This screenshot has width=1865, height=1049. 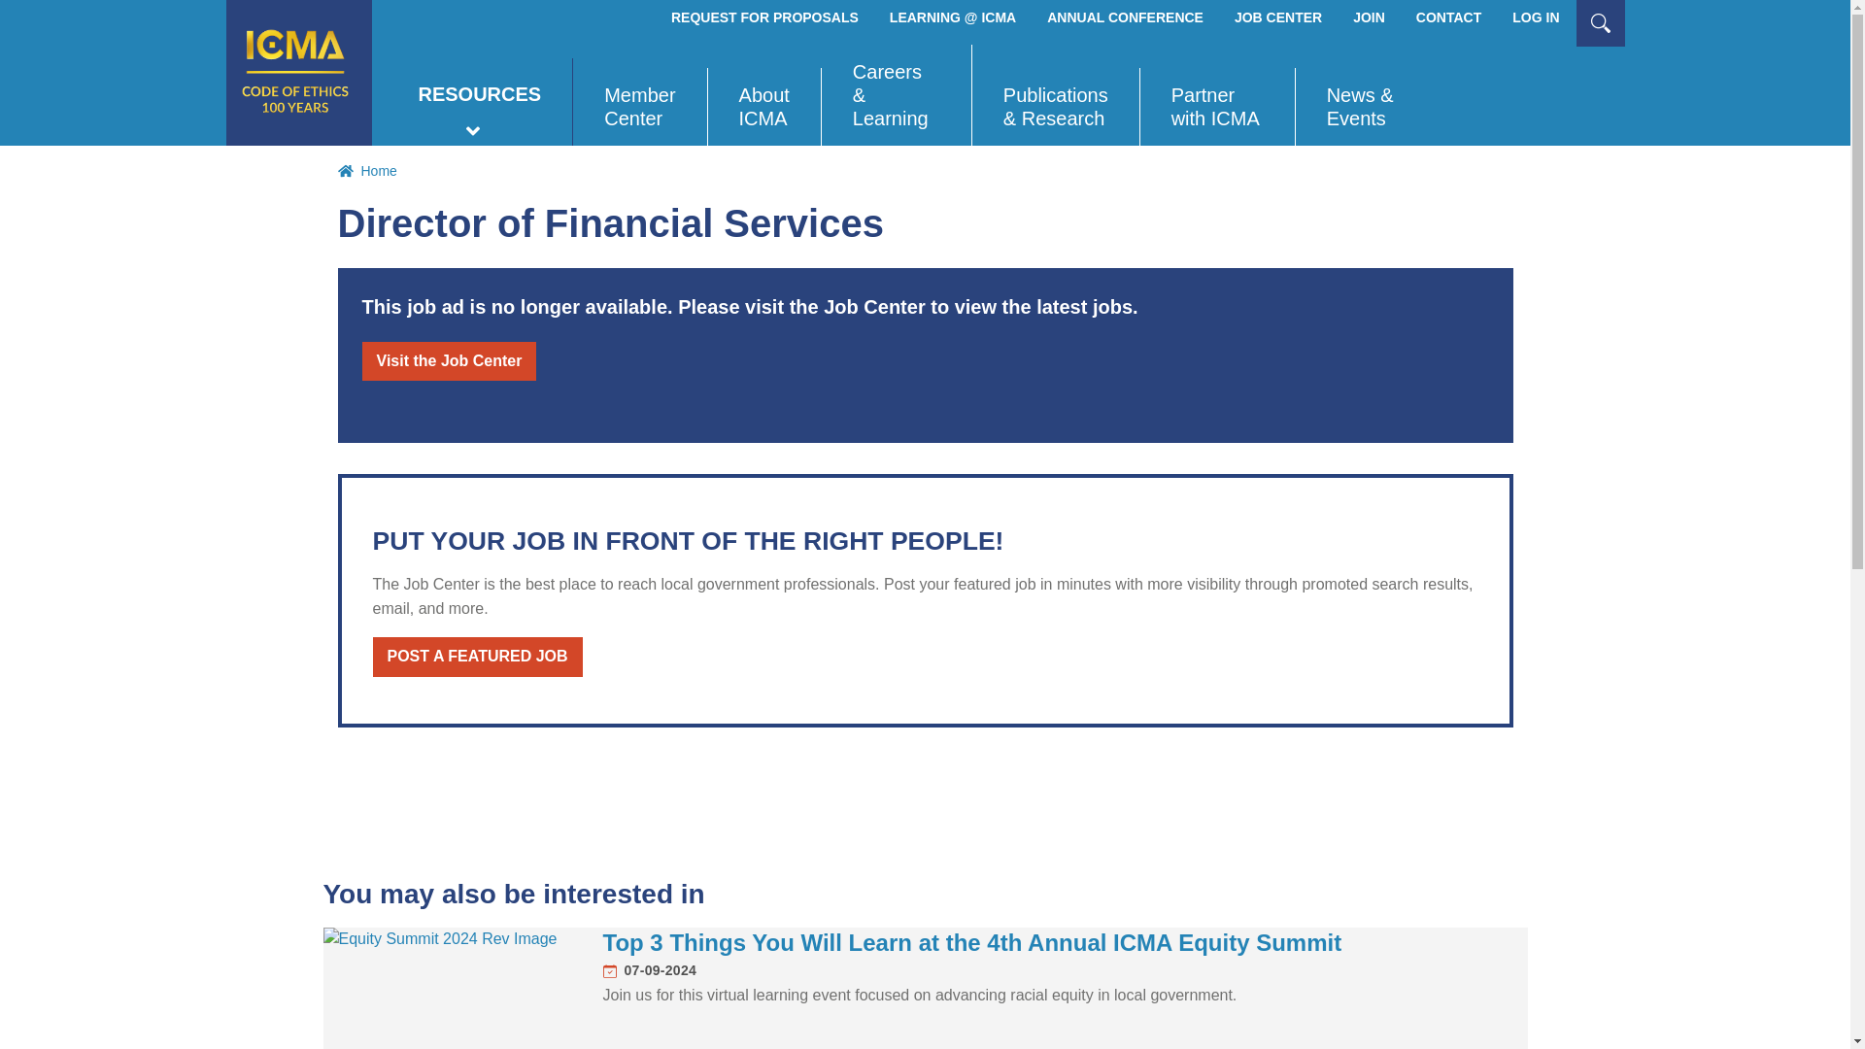 What do you see at coordinates (765, 17) in the screenshot?
I see `View ICMA's Requests for Proposals` at bounding box center [765, 17].